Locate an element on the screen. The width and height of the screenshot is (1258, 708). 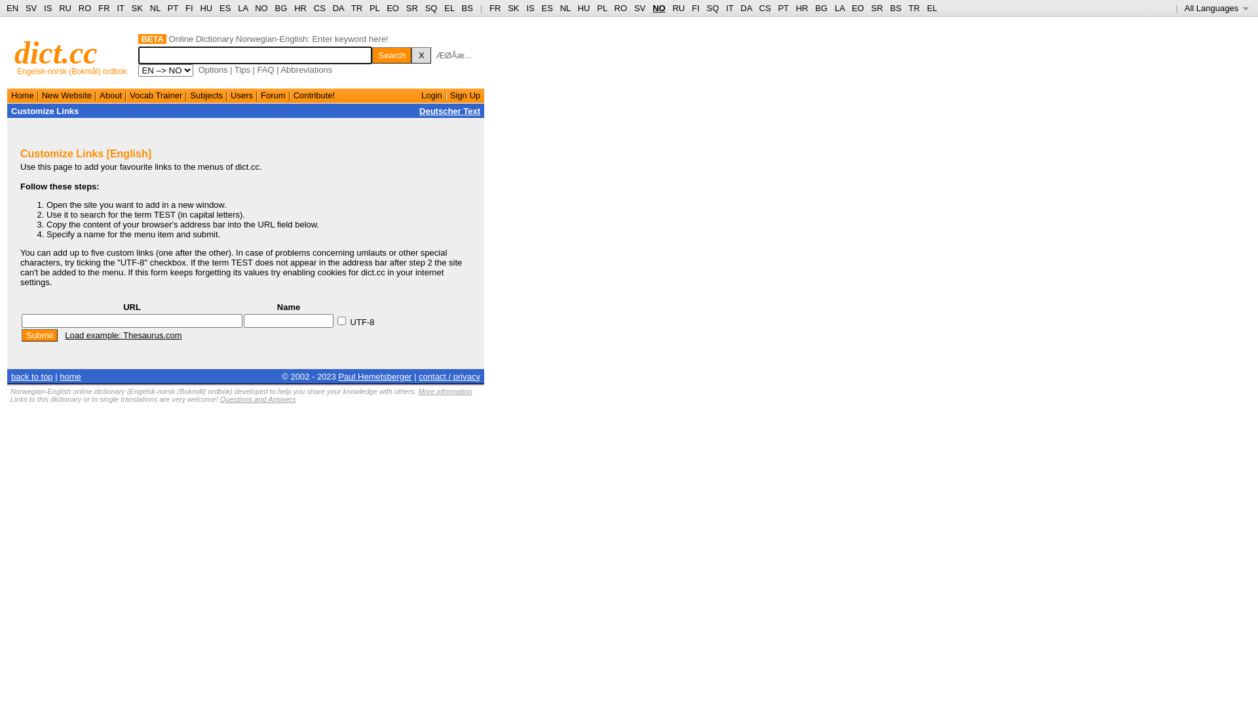
IS is located at coordinates (530, 8).